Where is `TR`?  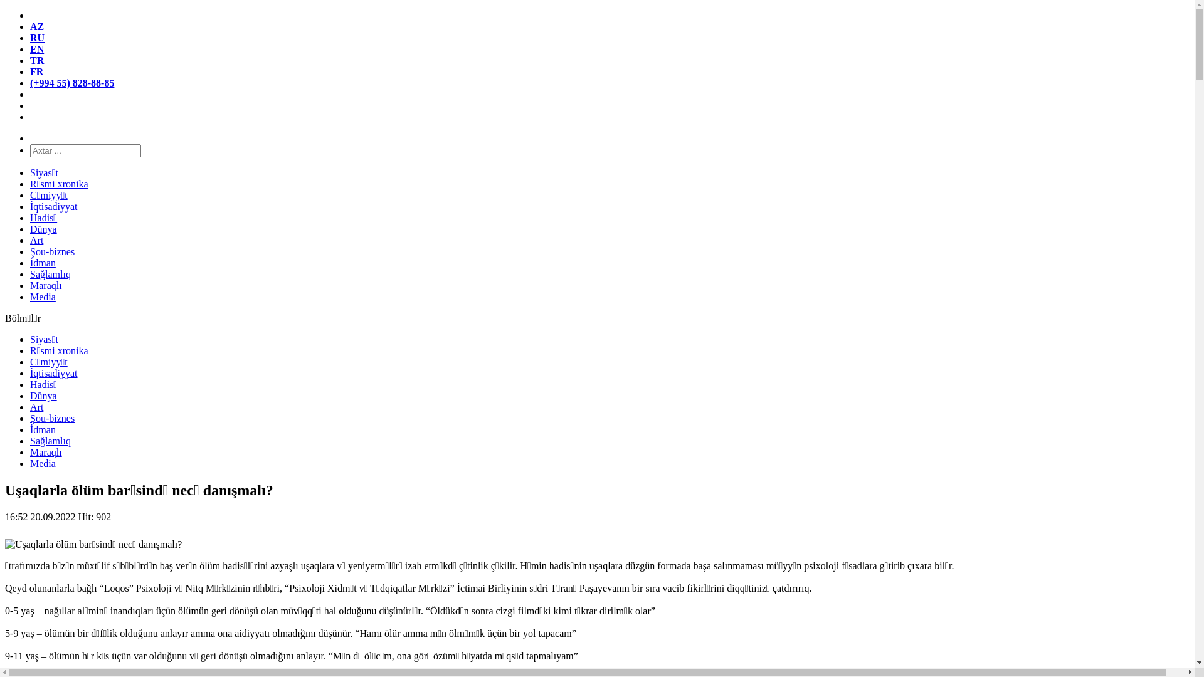
TR is located at coordinates (37, 60).